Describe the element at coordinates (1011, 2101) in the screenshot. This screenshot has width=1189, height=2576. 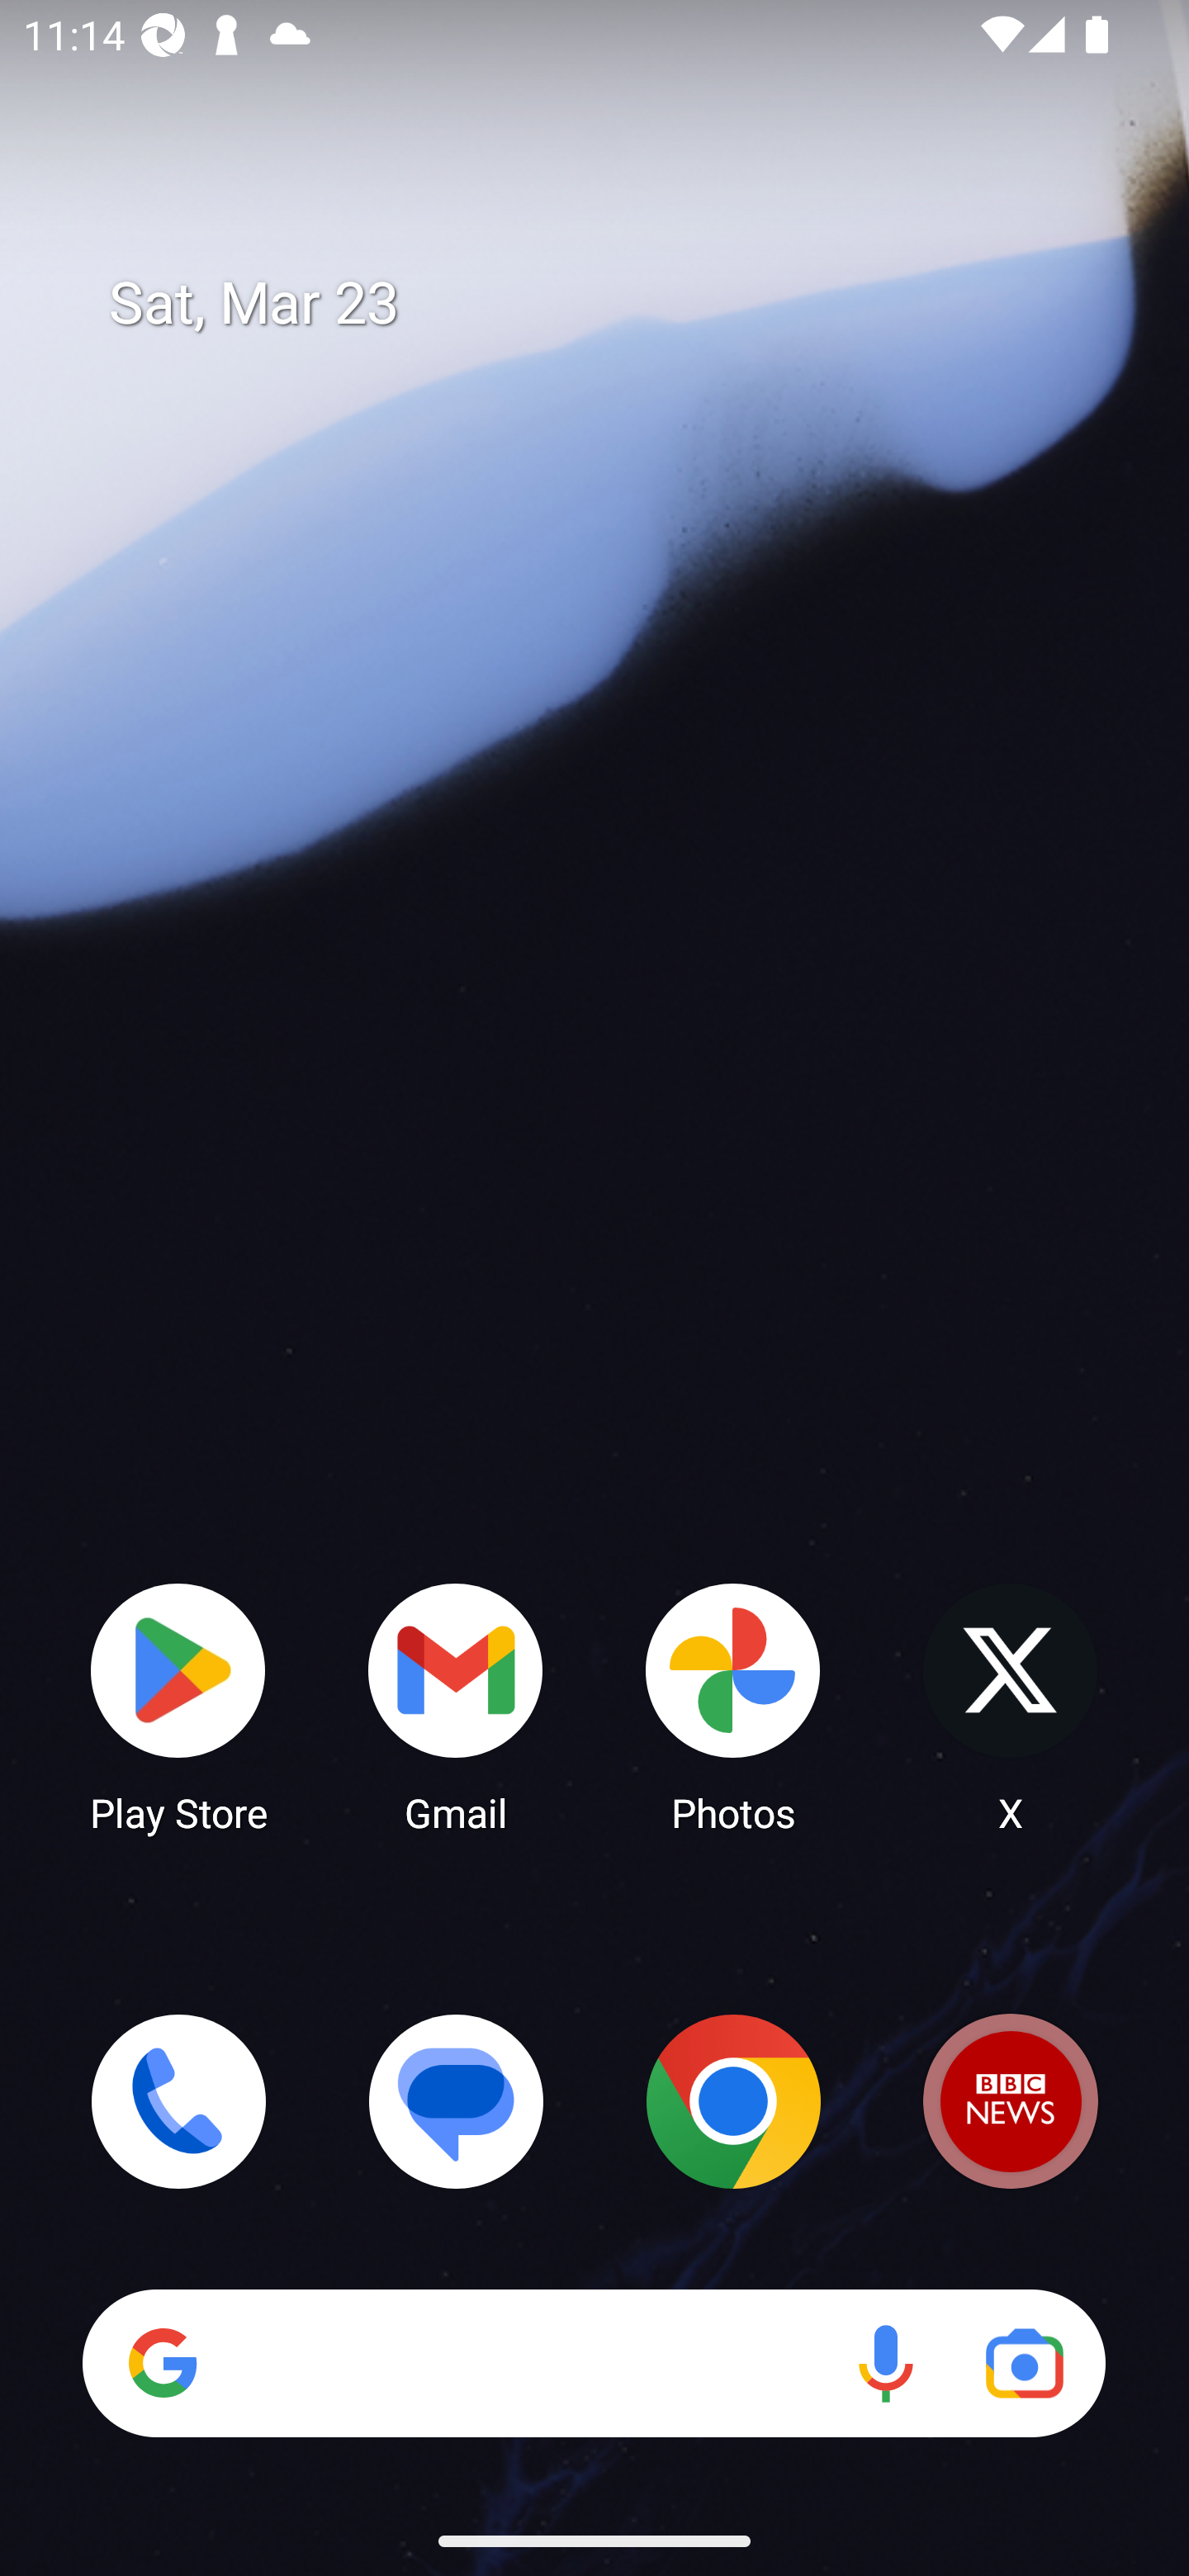
I see `BBC News Predicted app: BBC News` at that location.